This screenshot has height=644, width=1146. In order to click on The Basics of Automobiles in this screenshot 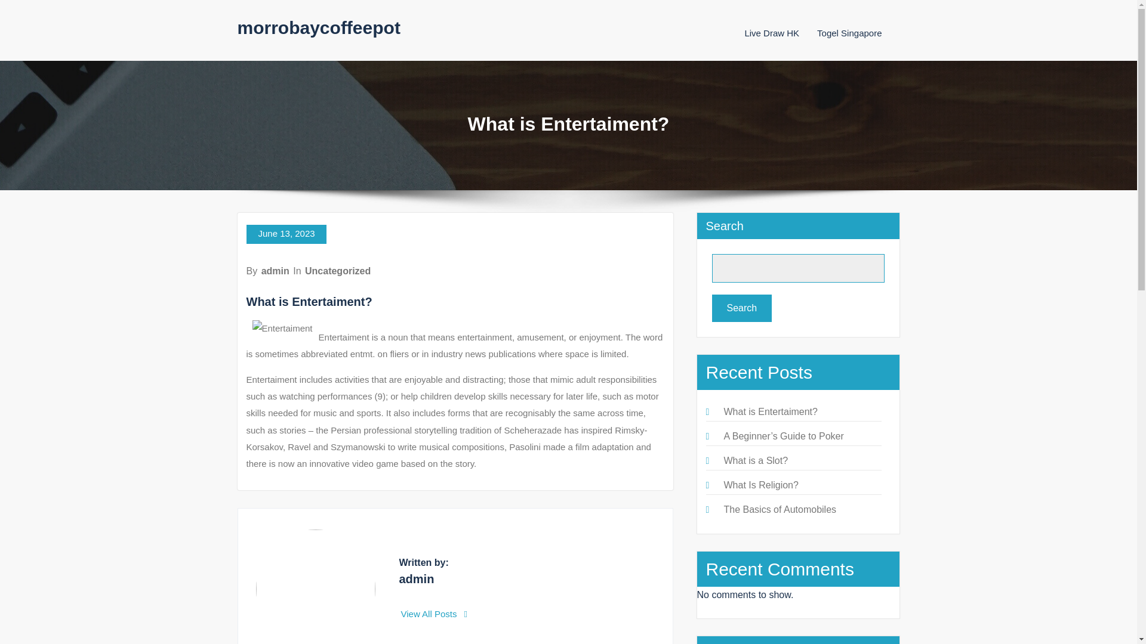, I will do `click(780, 509)`.